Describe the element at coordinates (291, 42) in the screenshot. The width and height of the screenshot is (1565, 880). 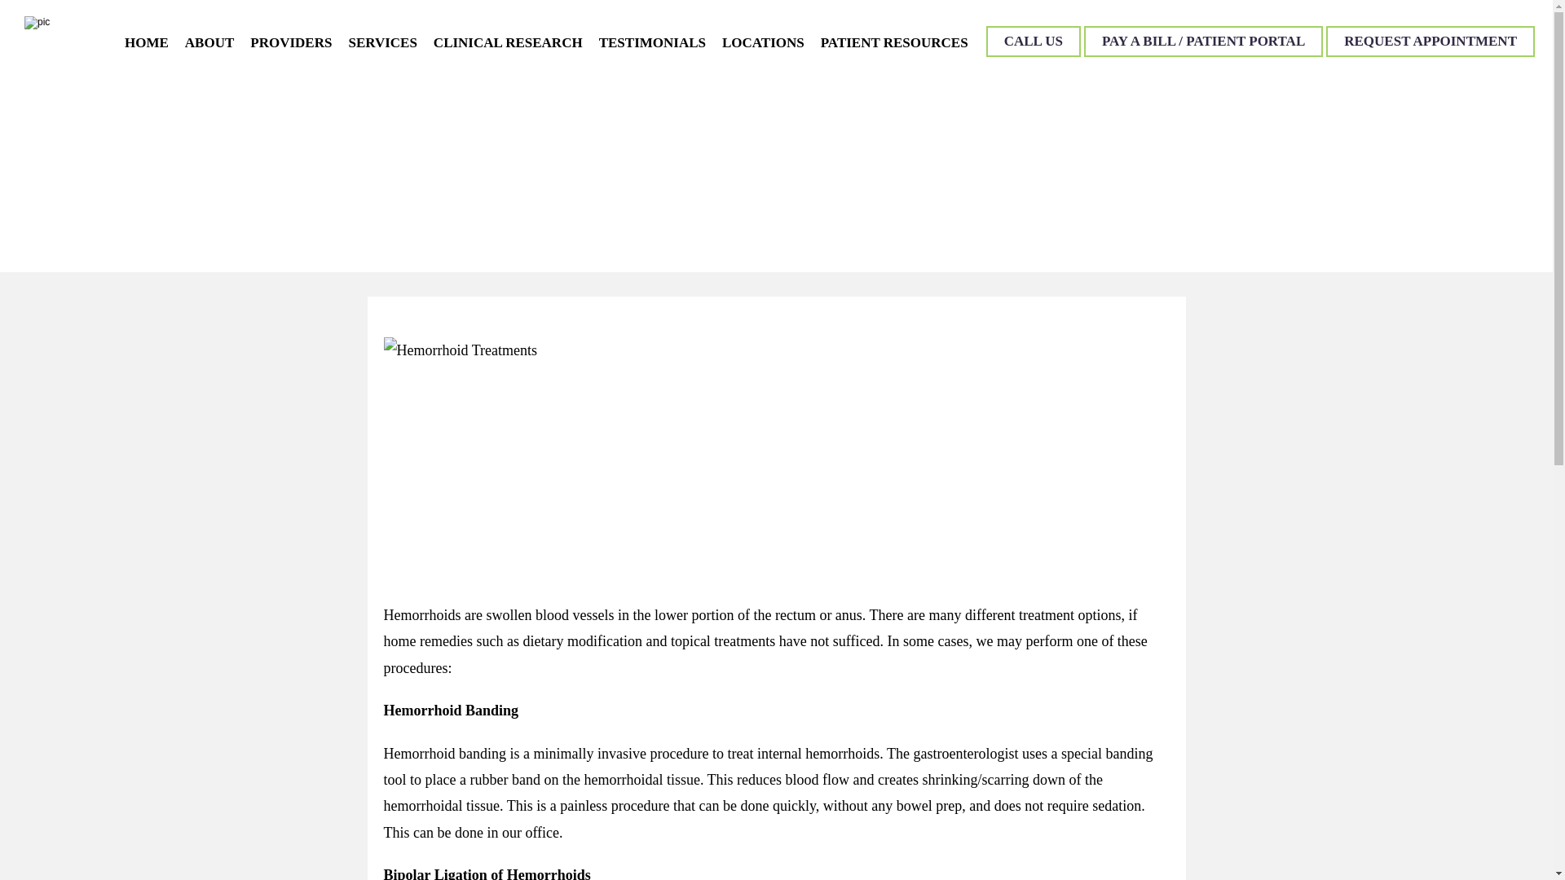
I see `PROVIDERS` at that location.